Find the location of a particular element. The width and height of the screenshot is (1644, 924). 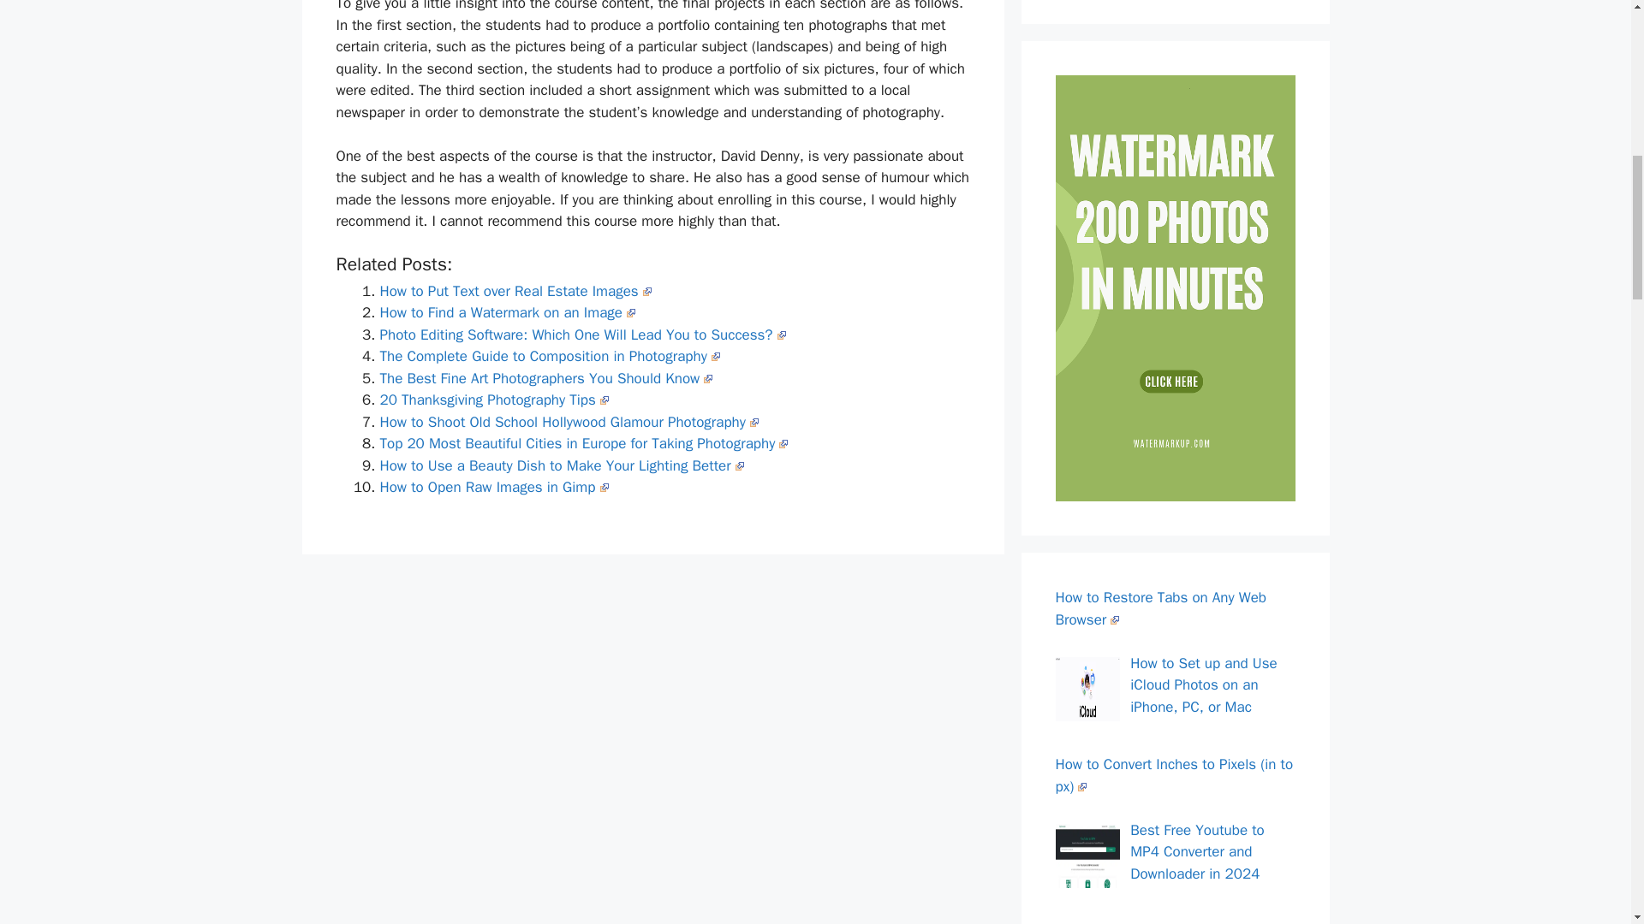

How to Set up and Use iCloud Photos on an iPhone, PC, or Mac is located at coordinates (1204, 684).